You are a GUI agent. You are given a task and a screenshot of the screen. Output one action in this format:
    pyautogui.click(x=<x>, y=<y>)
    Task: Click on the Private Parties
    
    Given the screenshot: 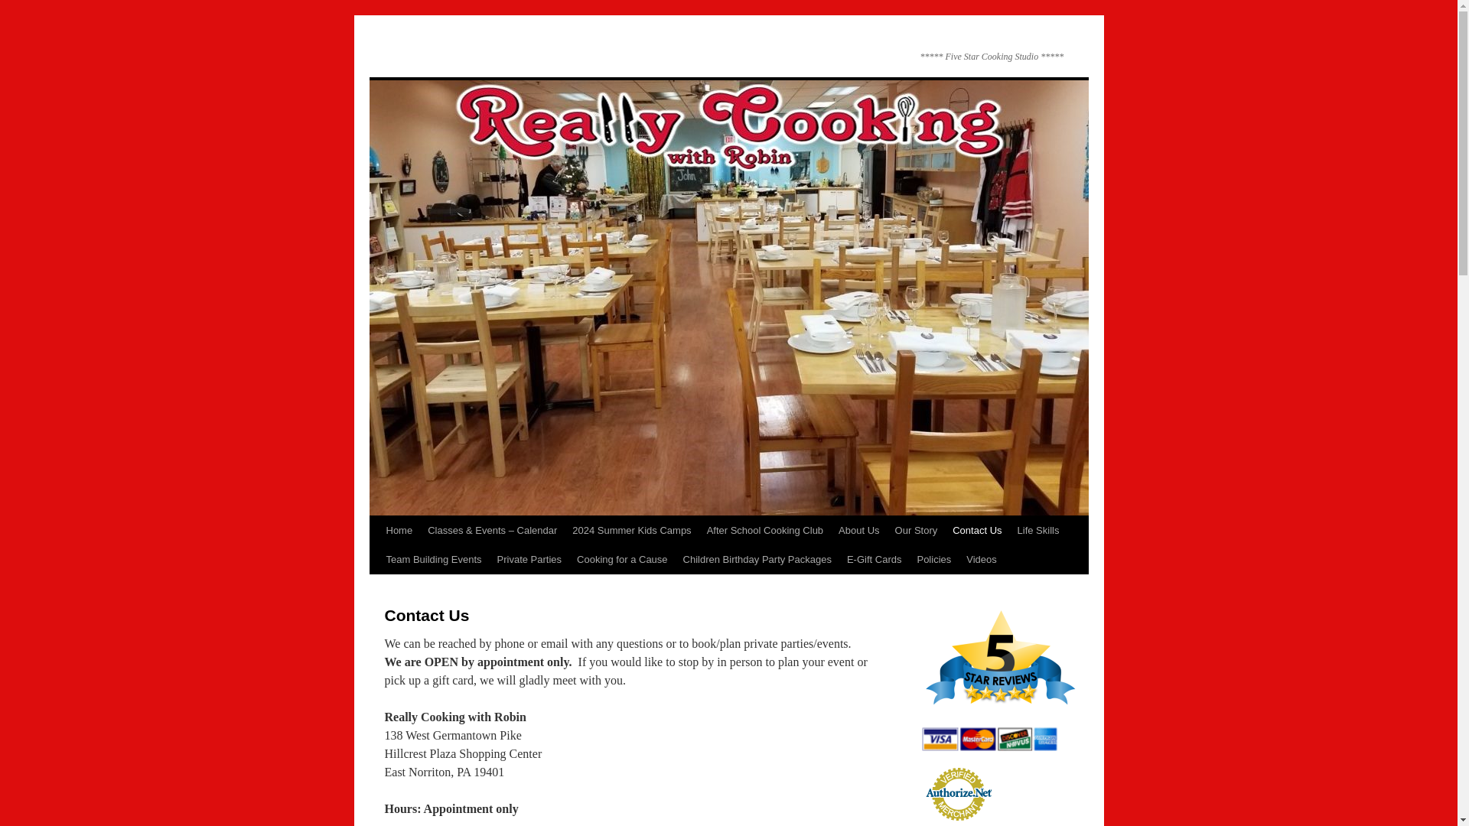 What is the action you would take?
    pyautogui.click(x=529, y=559)
    